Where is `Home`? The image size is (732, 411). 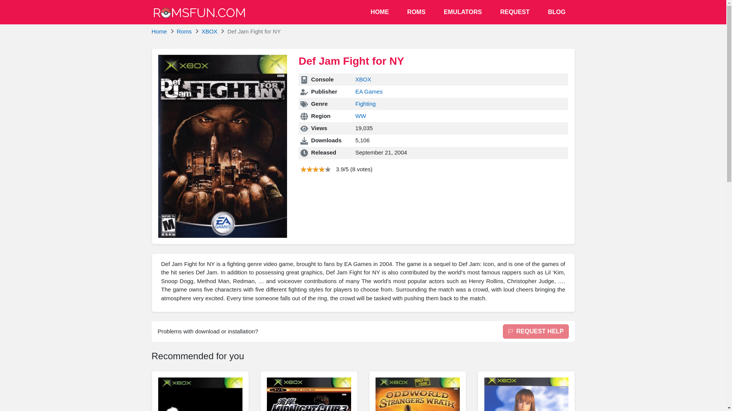
Home is located at coordinates (159, 31).